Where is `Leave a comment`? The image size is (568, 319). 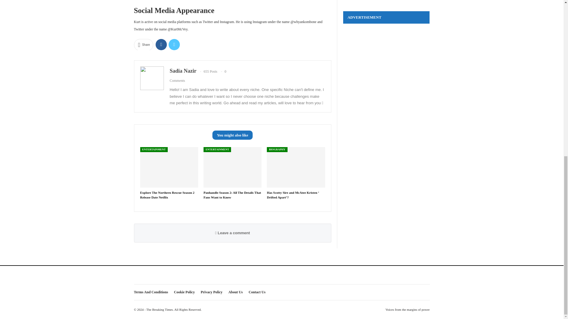
Leave a comment is located at coordinates (233, 233).